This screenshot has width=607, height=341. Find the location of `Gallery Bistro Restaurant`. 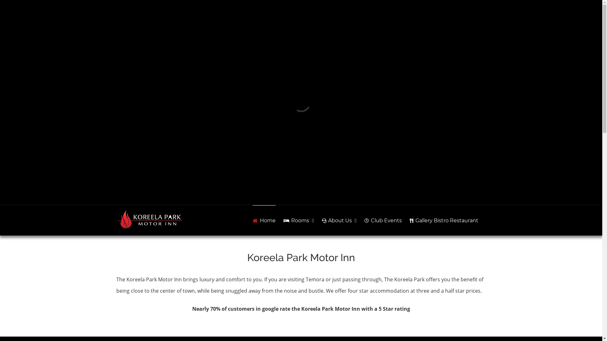

Gallery Bistro Restaurant is located at coordinates (444, 220).